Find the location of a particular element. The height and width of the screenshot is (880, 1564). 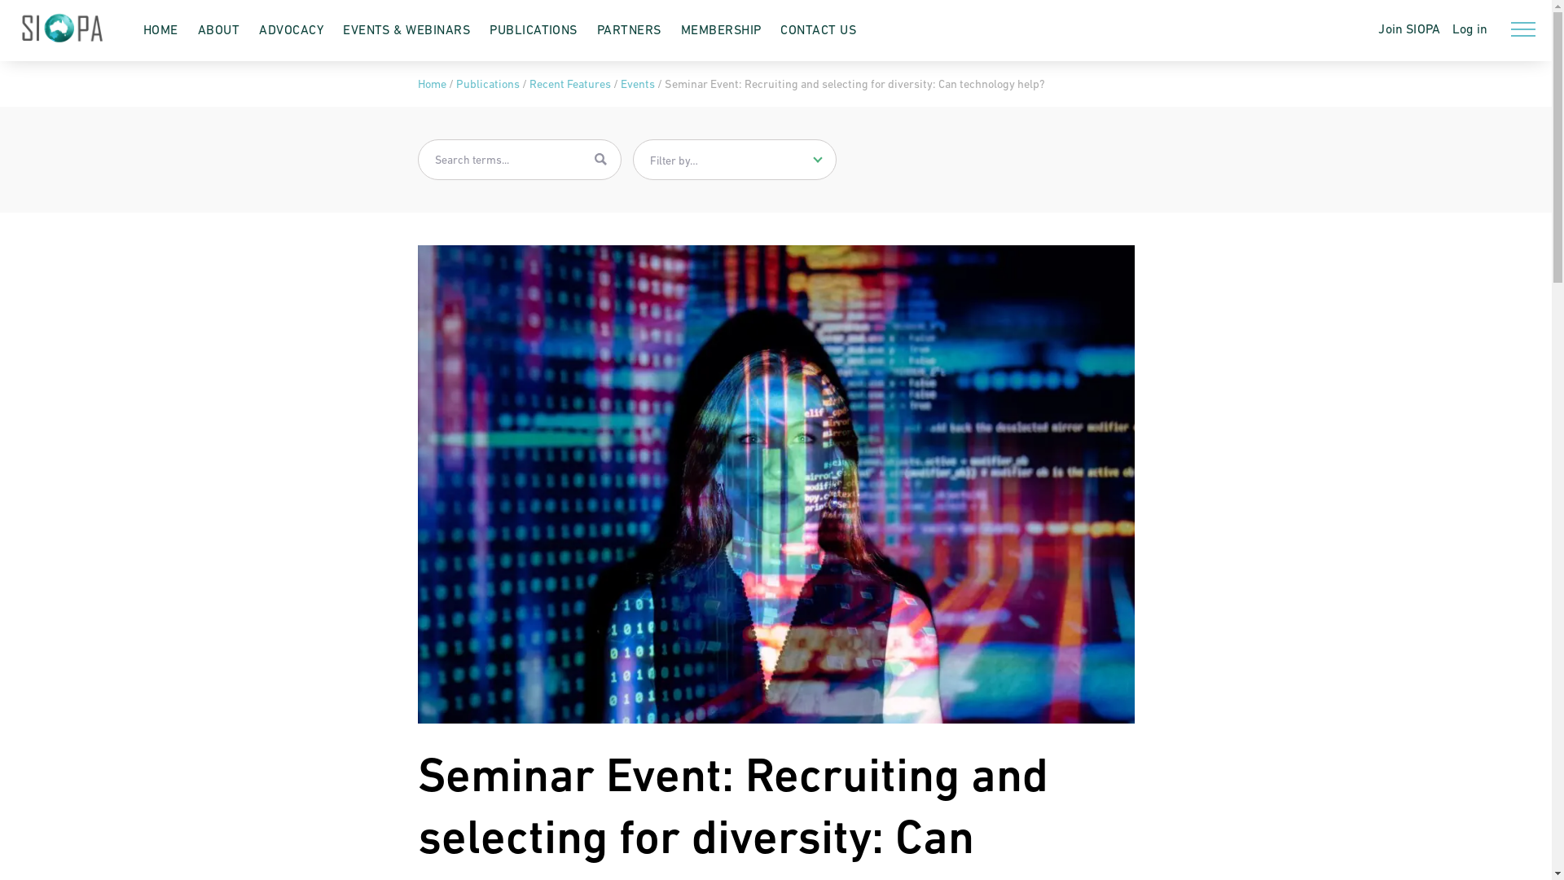

Publications is located at coordinates (488, 84).